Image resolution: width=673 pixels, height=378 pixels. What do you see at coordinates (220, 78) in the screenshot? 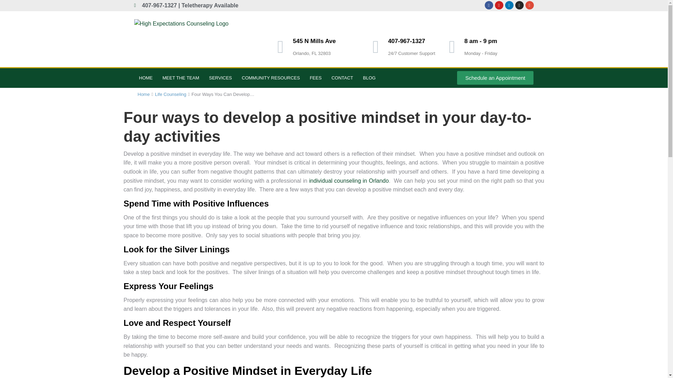
I see `Counseling Services` at bounding box center [220, 78].